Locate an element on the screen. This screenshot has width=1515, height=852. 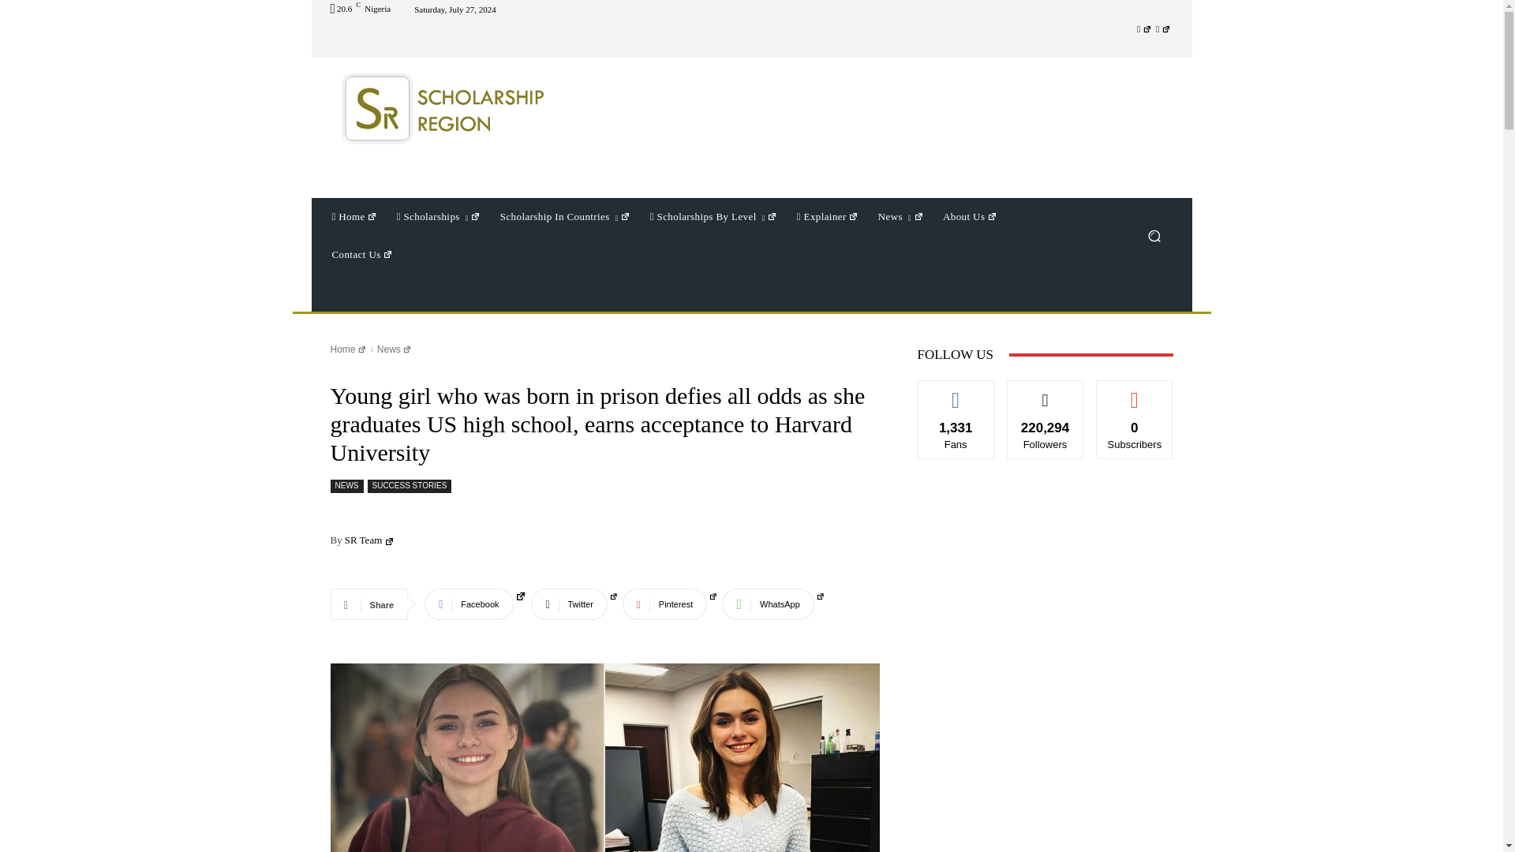
Twitter is located at coordinates (1163, 28).